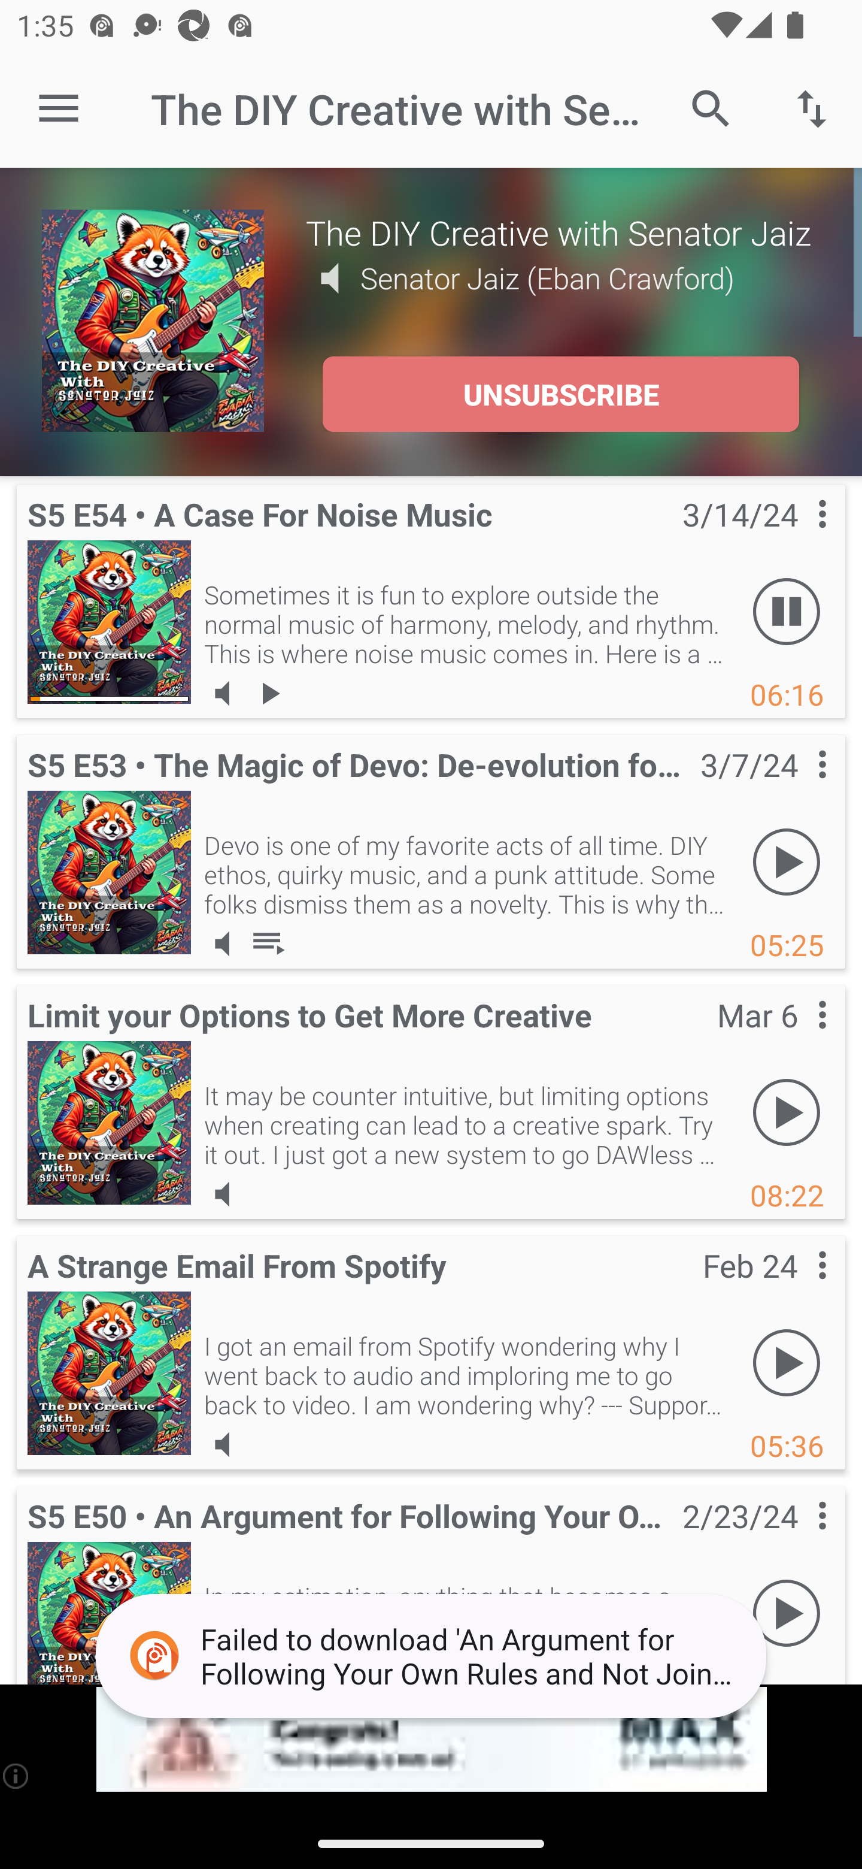 This screenshot has height=1869, width=862. I want to click on Play, so click(787, 1614).